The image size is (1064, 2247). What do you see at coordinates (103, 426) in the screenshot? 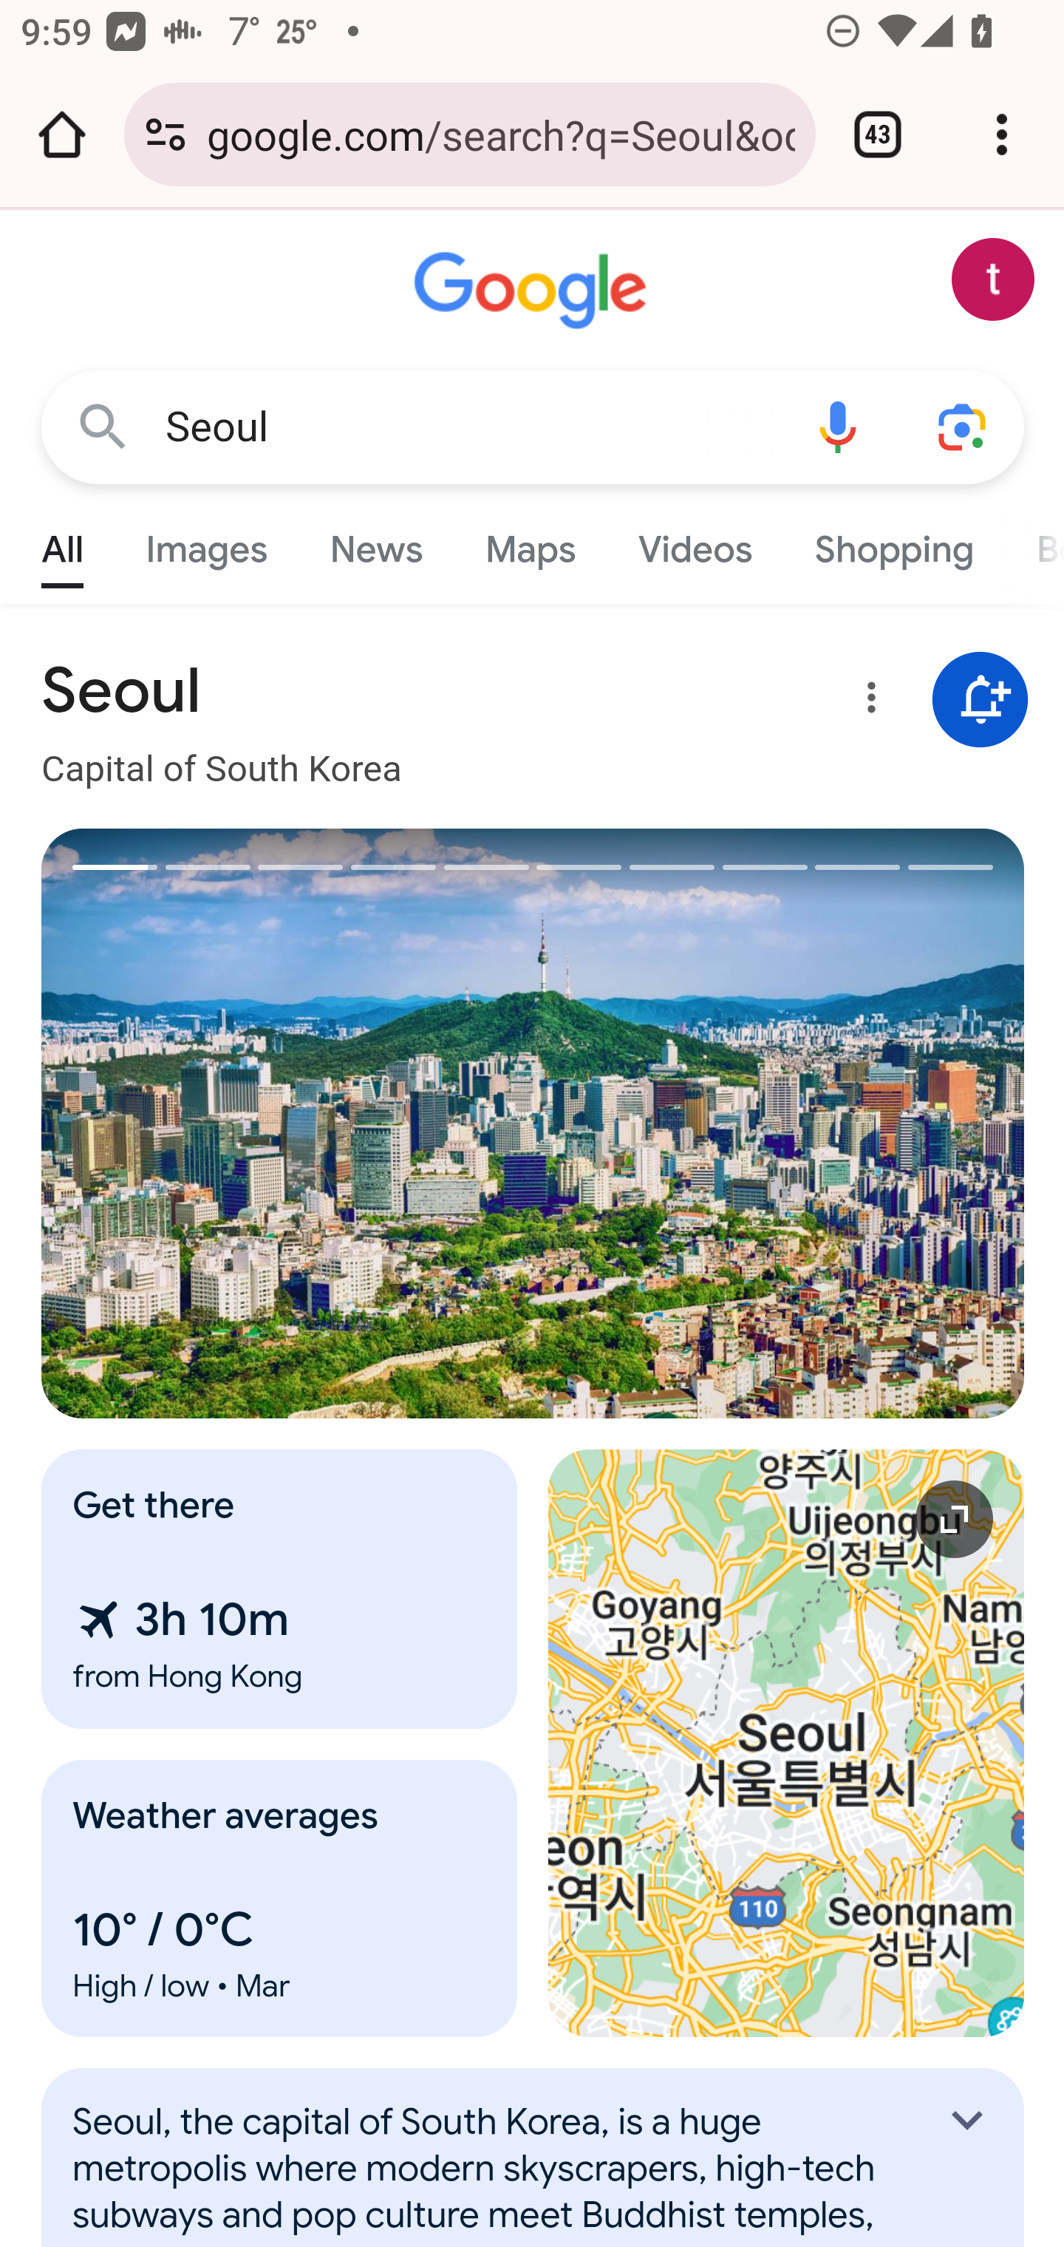
I see `Google Search` at bounding box center [103, 426].